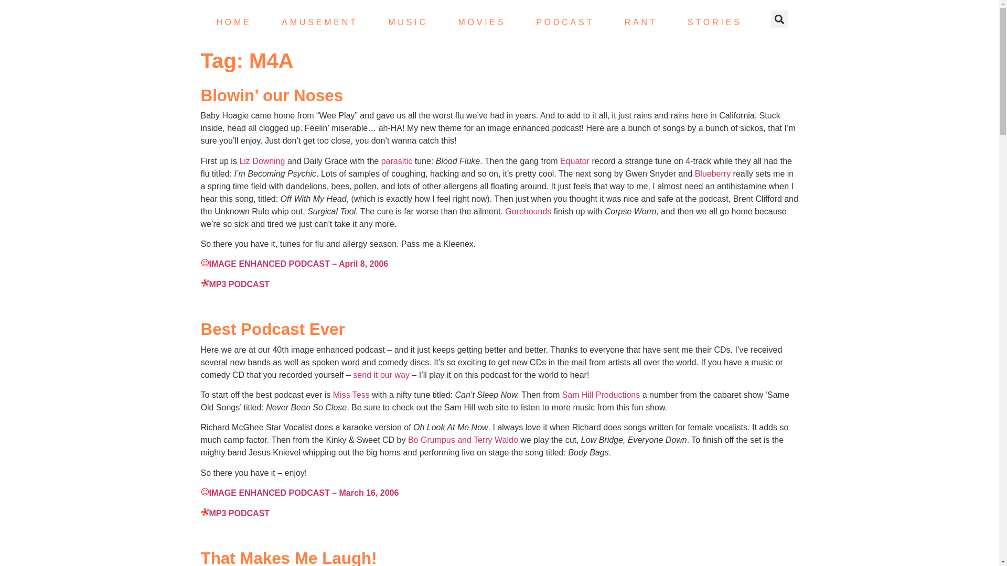 The width and height of the screenshot is (1007, 566). Describe the element at coordinates (262, 161) in the screenshot. I see `Liz Downing` at that location.